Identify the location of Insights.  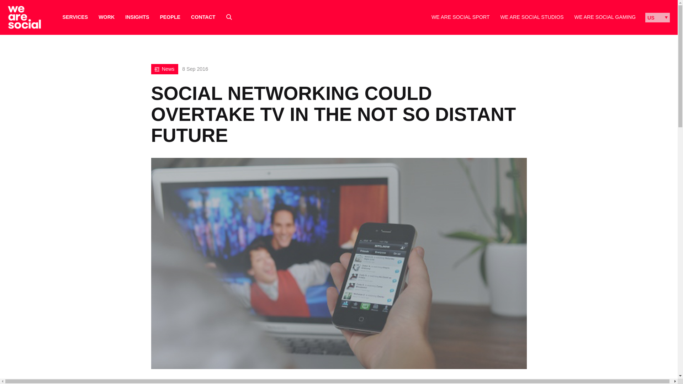
(137, 17).